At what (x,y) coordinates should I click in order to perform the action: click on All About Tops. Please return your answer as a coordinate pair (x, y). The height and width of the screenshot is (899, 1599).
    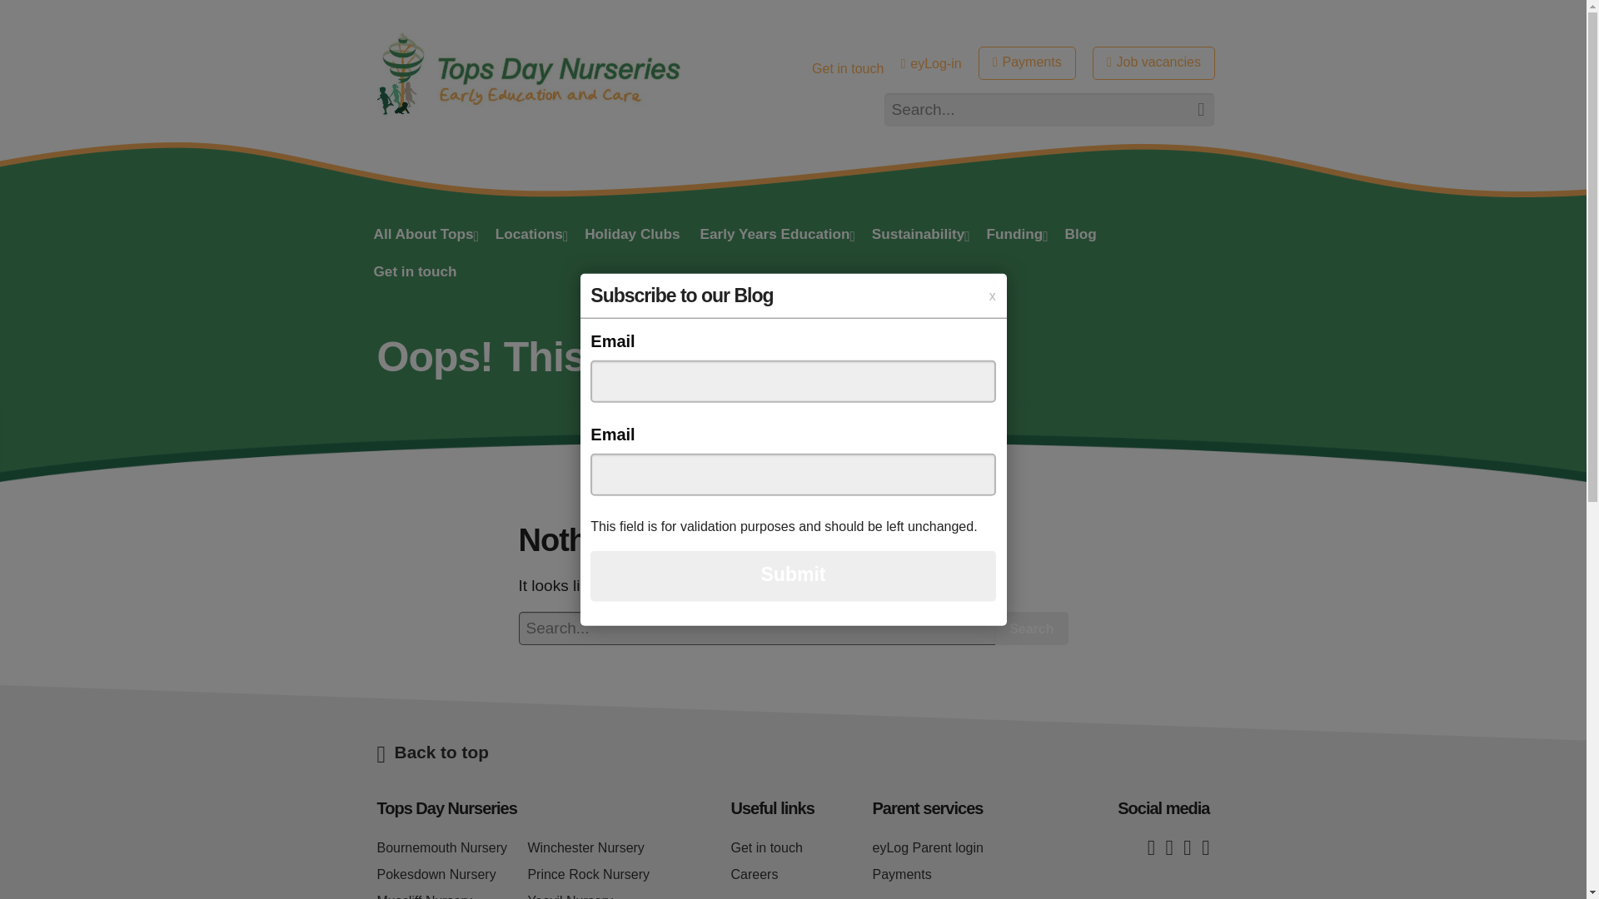
    Looking at the image, I should click on (423, 236).